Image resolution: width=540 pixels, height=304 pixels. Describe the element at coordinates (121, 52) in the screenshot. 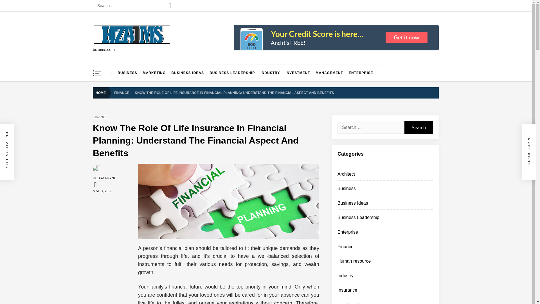

I see `bizaims.com` at that location.